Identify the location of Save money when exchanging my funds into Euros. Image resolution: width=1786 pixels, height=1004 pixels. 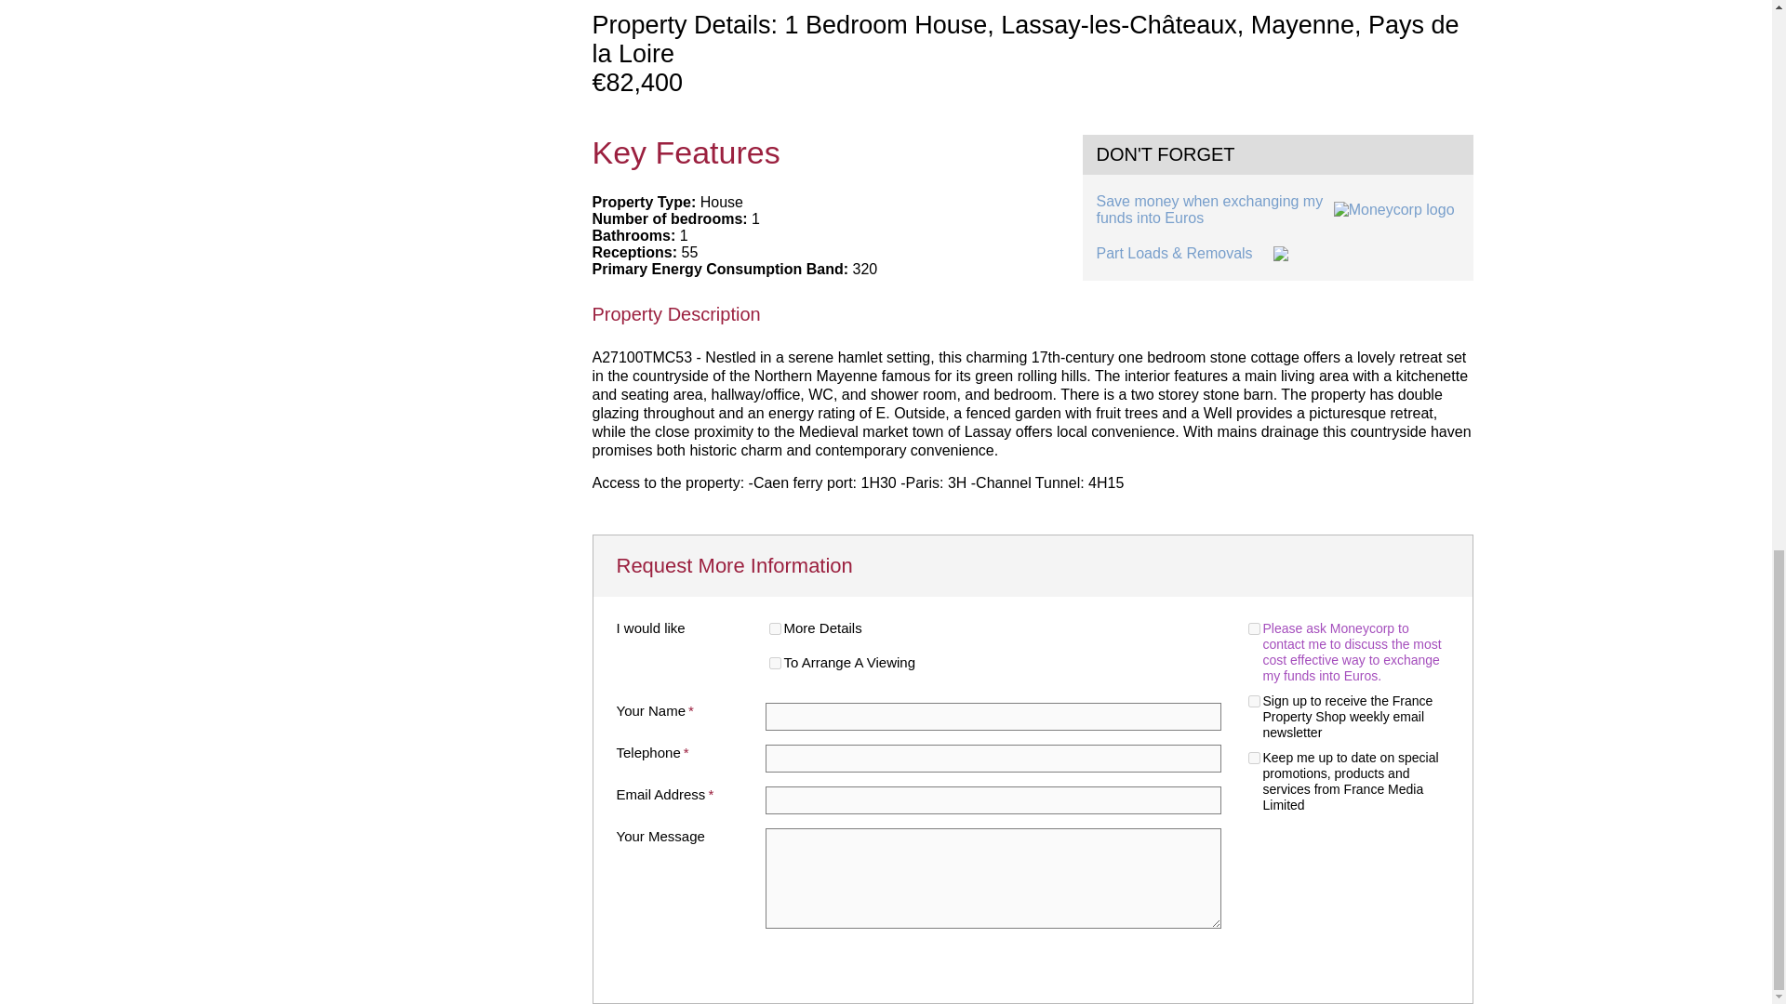
(1277, 209).